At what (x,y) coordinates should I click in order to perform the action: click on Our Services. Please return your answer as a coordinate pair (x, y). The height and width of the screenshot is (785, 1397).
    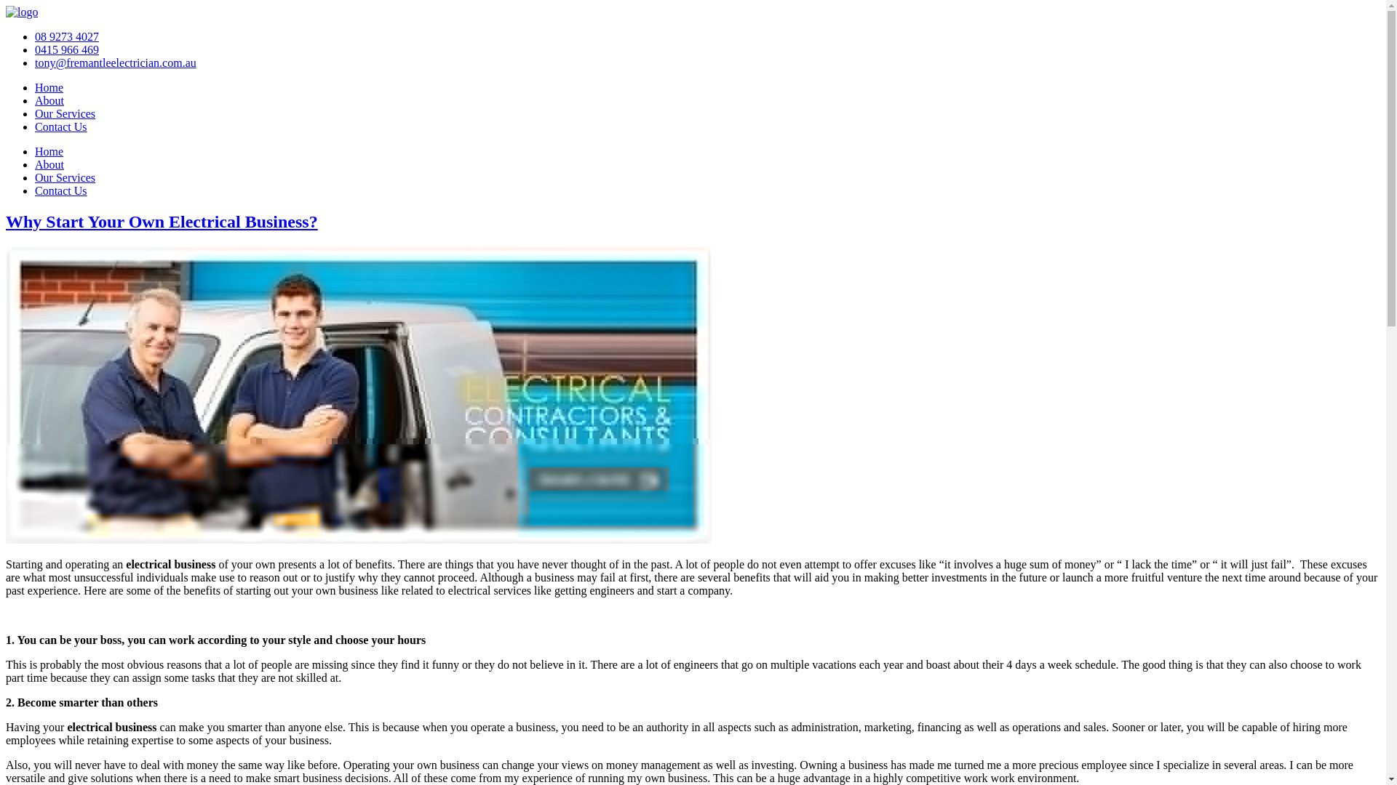
    Looking at the image, I should click on (65, 113).